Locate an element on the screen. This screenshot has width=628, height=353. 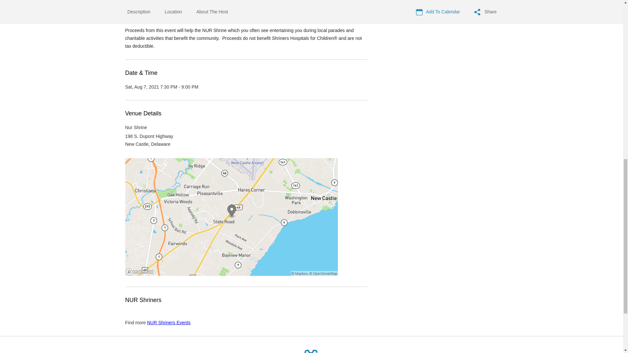
Powered by SimpleTix is located at coordinates (311, 351).